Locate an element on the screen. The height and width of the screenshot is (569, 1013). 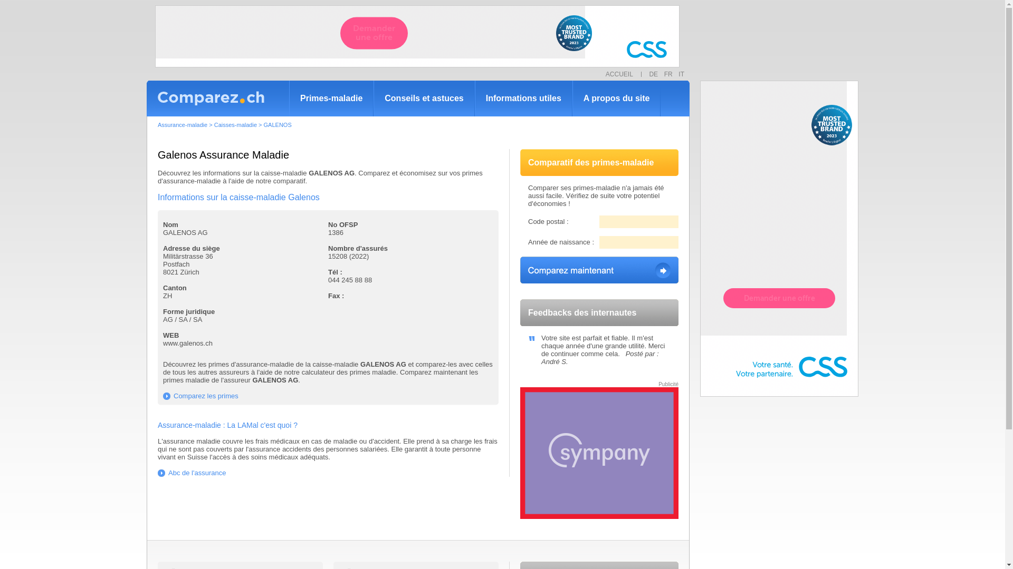
Comparez les primes is located at coordinates (200, 396).